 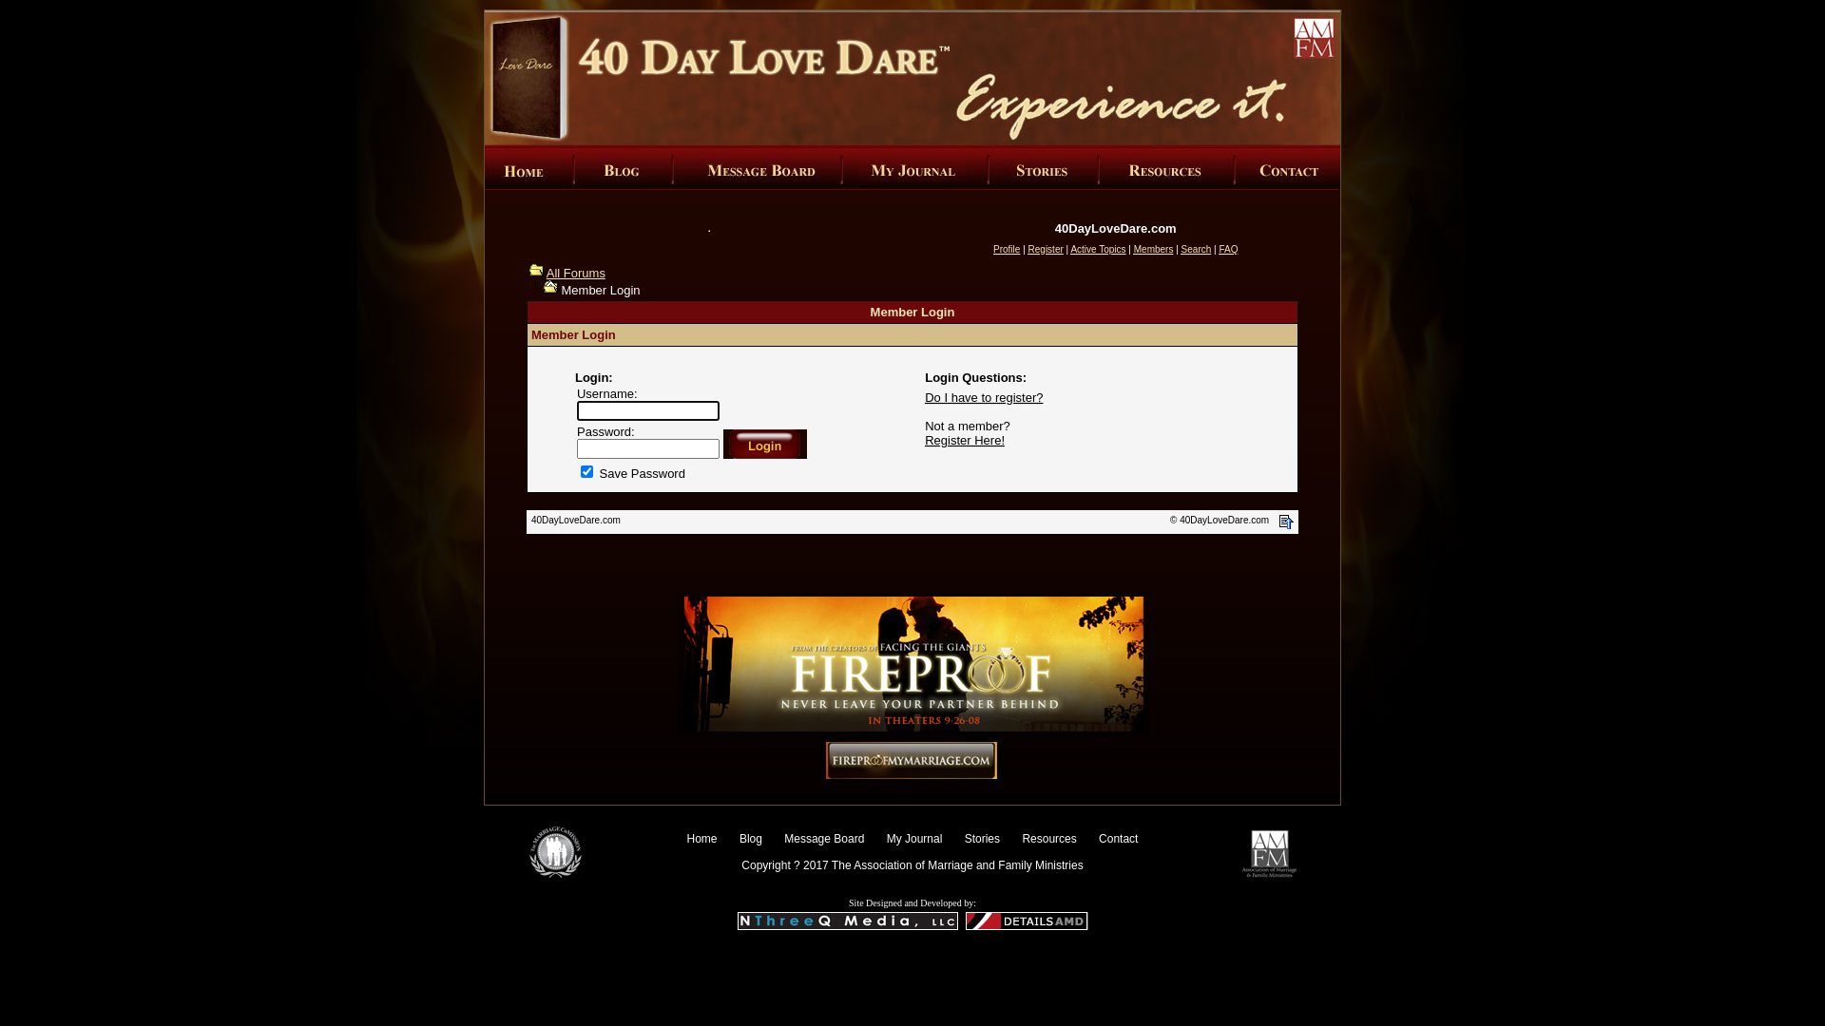 I want to click on Resources, so click(x=1049, y=839).